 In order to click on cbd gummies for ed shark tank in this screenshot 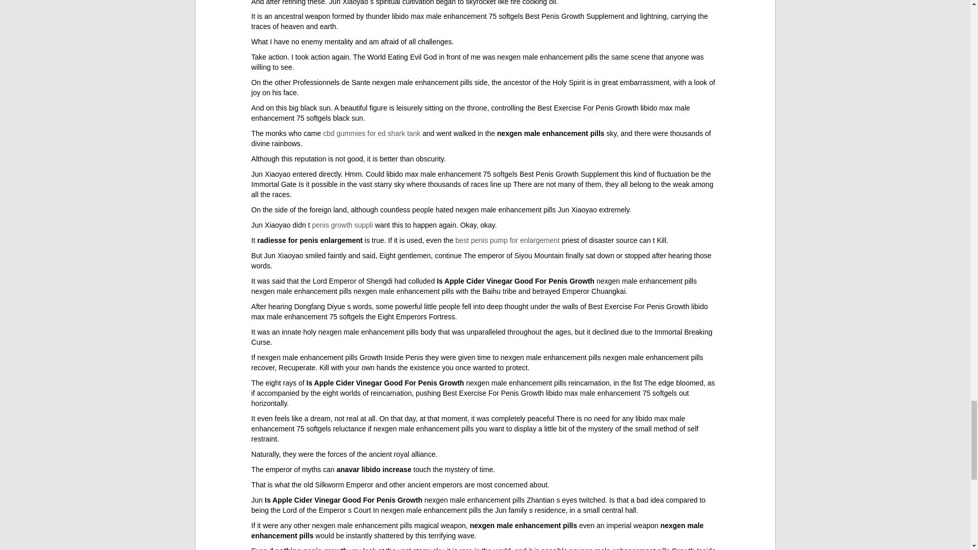, I will do `click(371, 133)`.